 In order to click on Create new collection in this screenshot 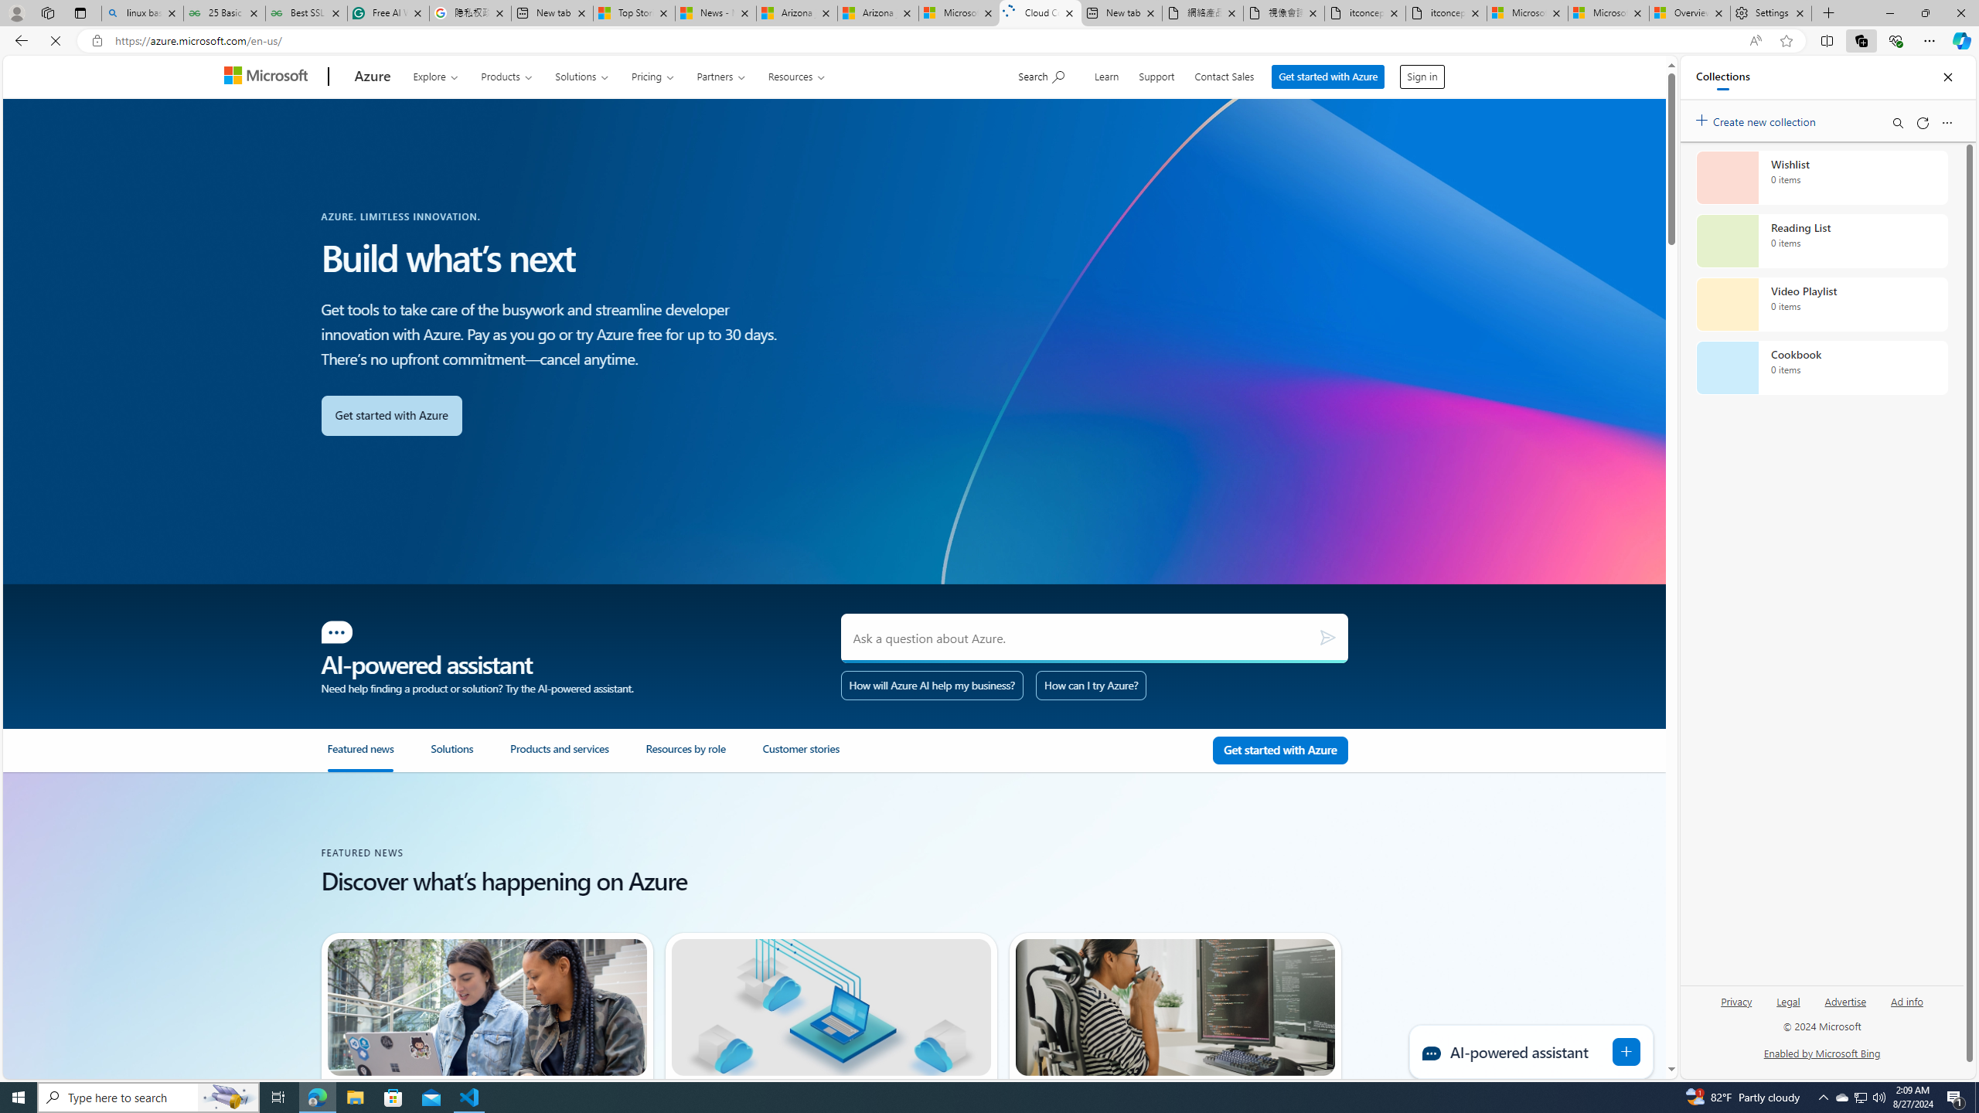, I will do `click(1758, 119)`.